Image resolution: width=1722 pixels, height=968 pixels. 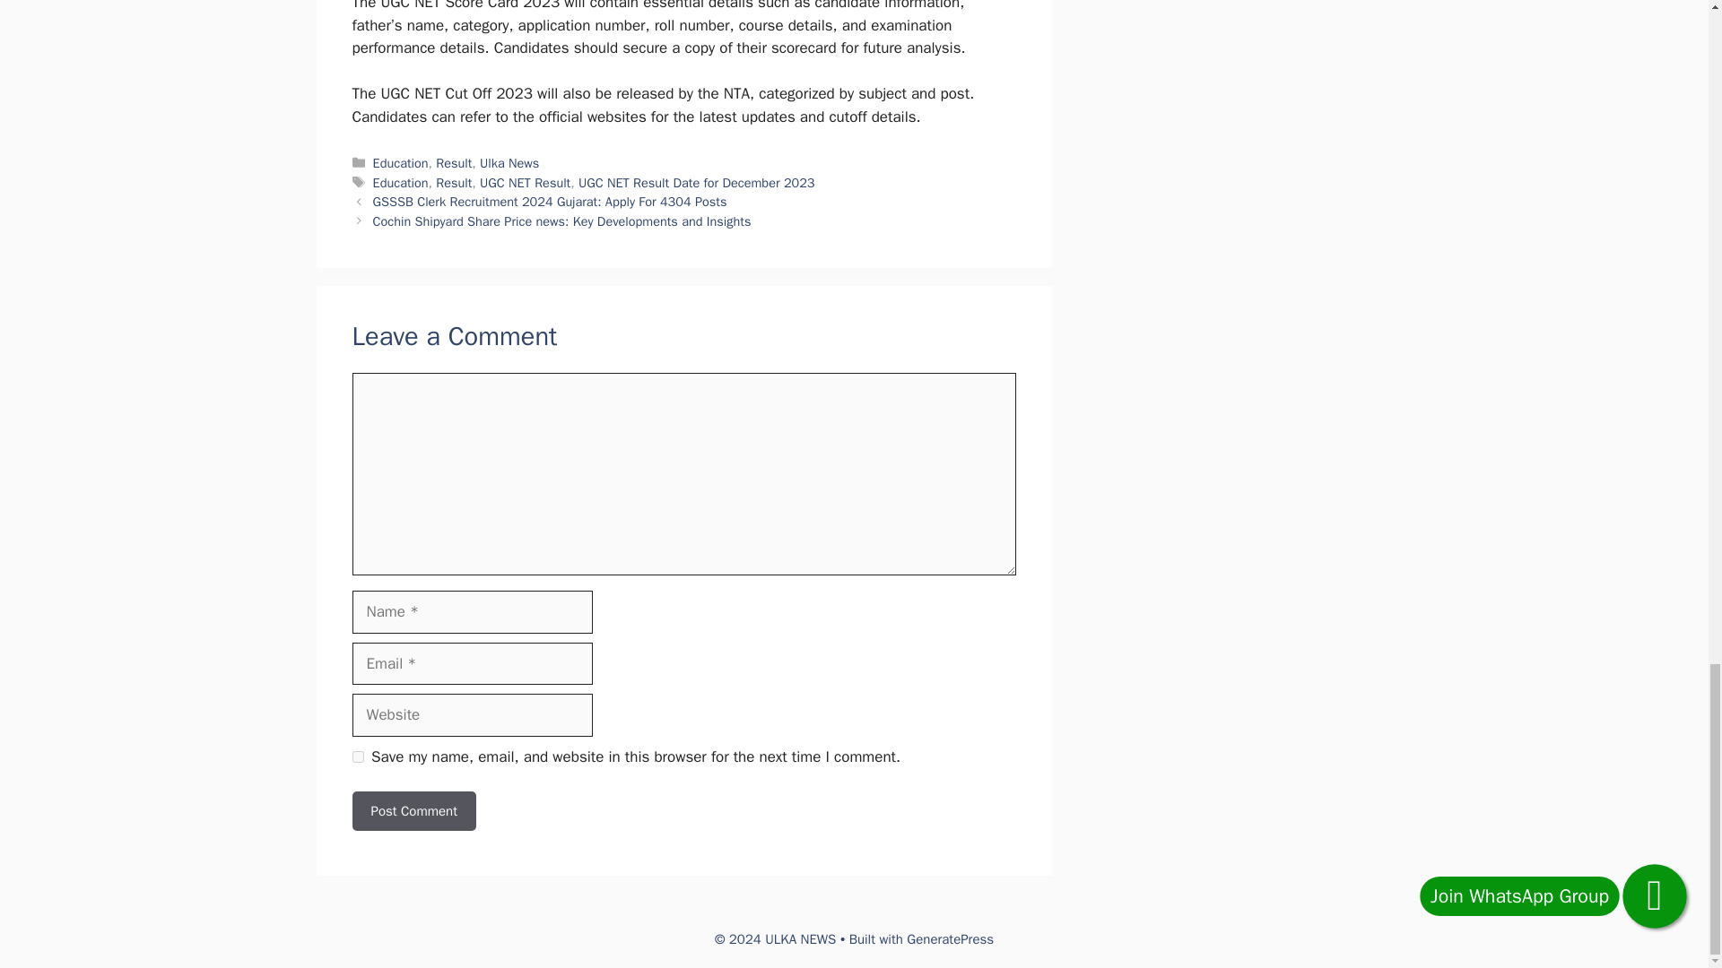 I want to click on Education, so click(x=401, y=163).